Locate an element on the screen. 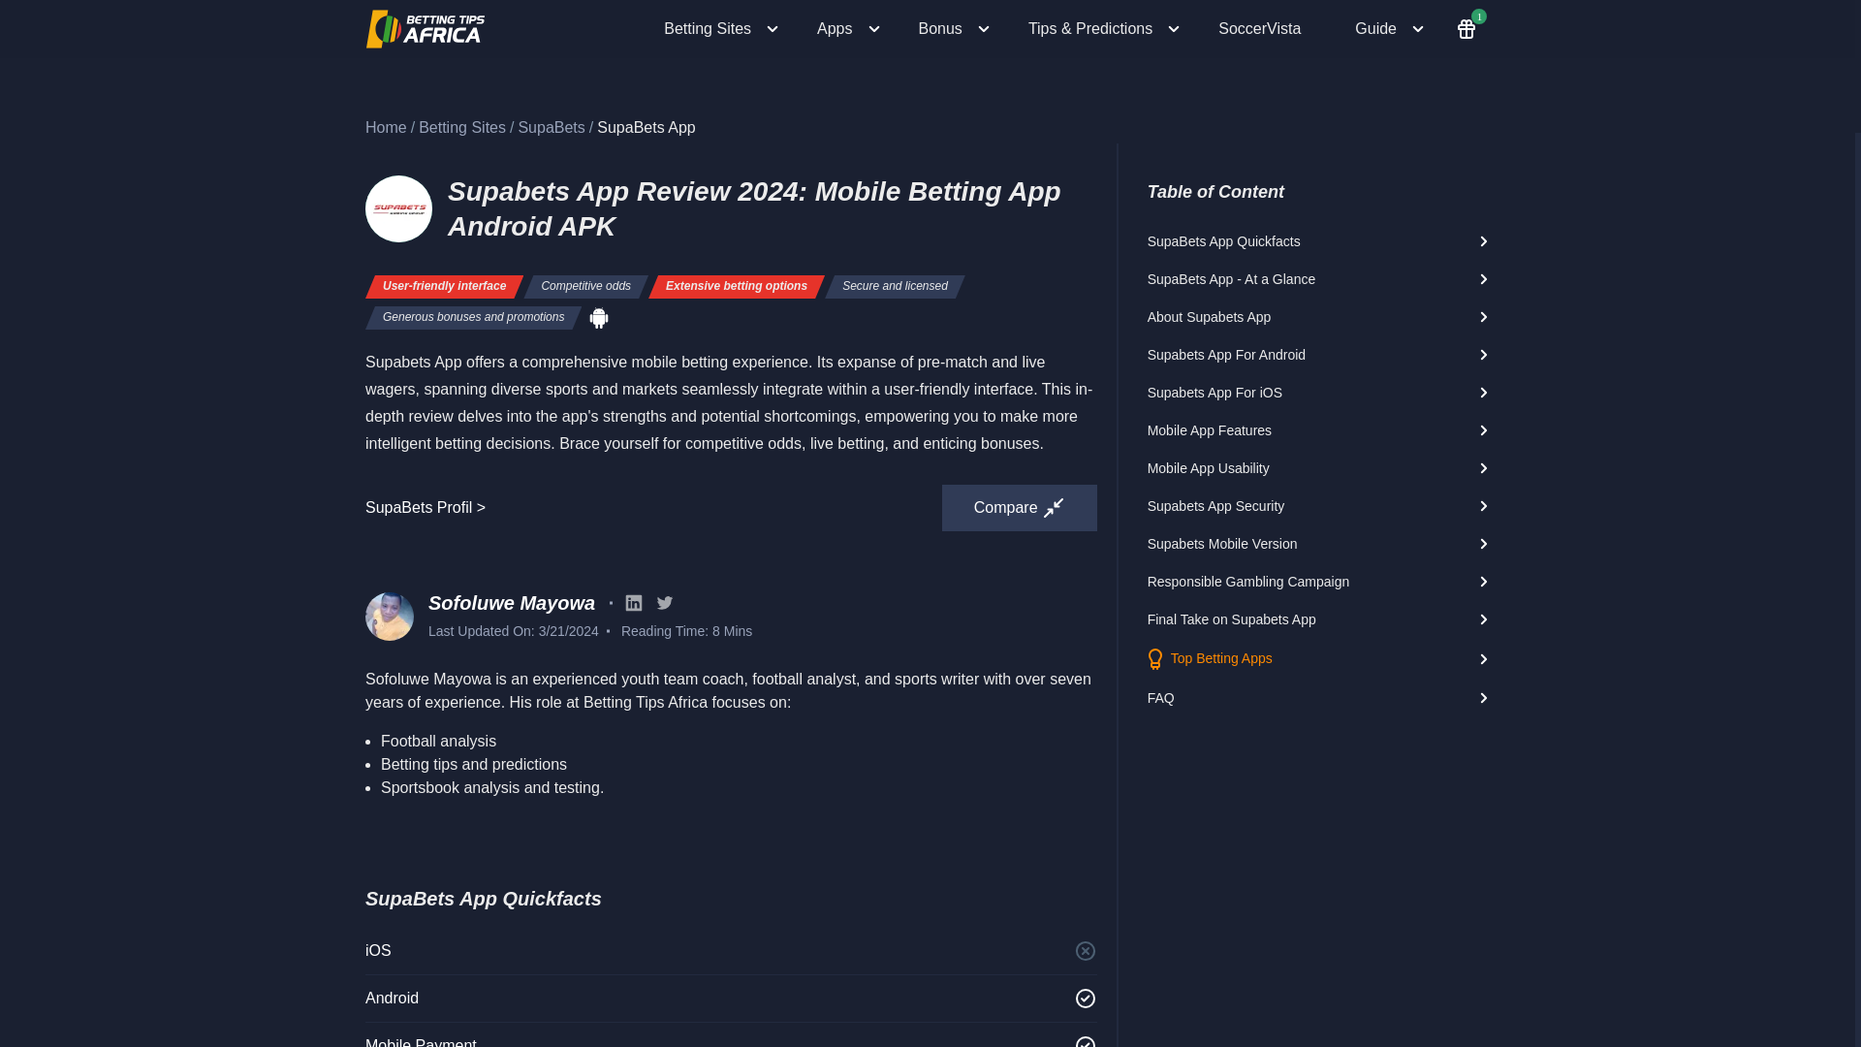 The width and height of the screenshot is (1861, 1047). times is located at coordinates (1086, 950).